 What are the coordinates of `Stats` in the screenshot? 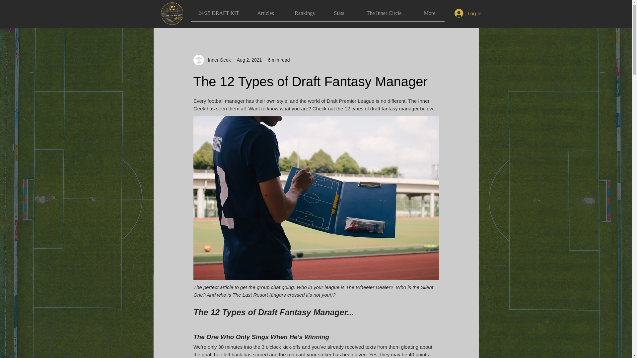 It's located at (339, 13).